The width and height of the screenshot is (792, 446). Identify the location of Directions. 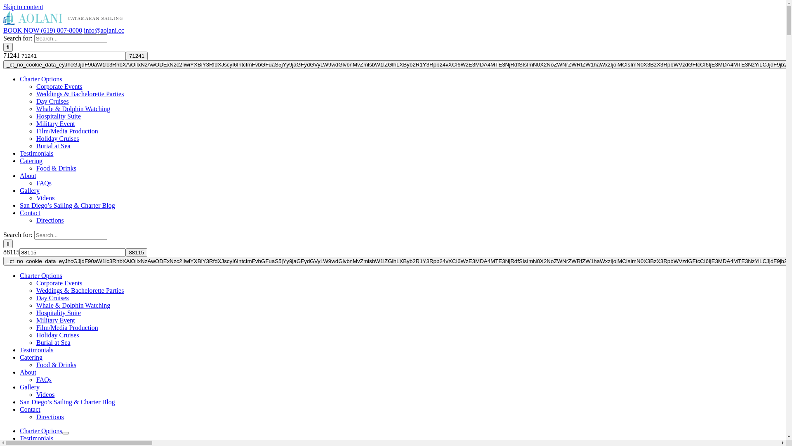
(50, 221).